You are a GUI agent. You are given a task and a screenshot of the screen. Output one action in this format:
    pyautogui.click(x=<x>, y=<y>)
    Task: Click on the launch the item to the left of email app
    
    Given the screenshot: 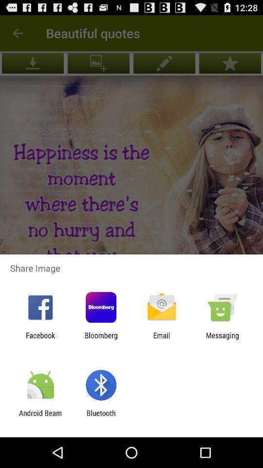 What is the action you would take?
    pyautogui.click(x=101, y=339)
    